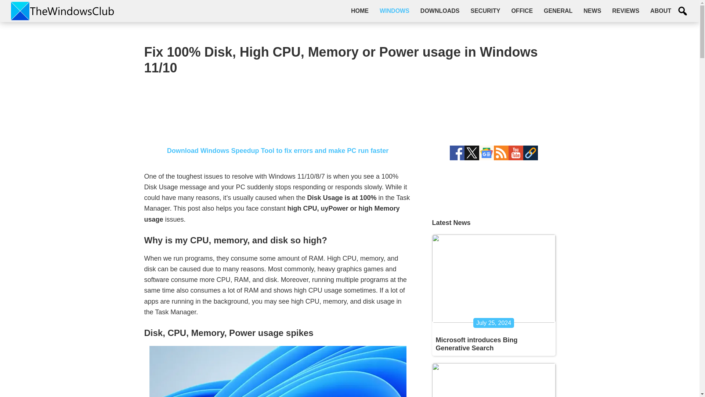 The width and height of the screenshot is (705, 397). What do you see at coordinates (485, 11) in the screenshot?
I see `SECURITY` at bounding box center [485, 11].